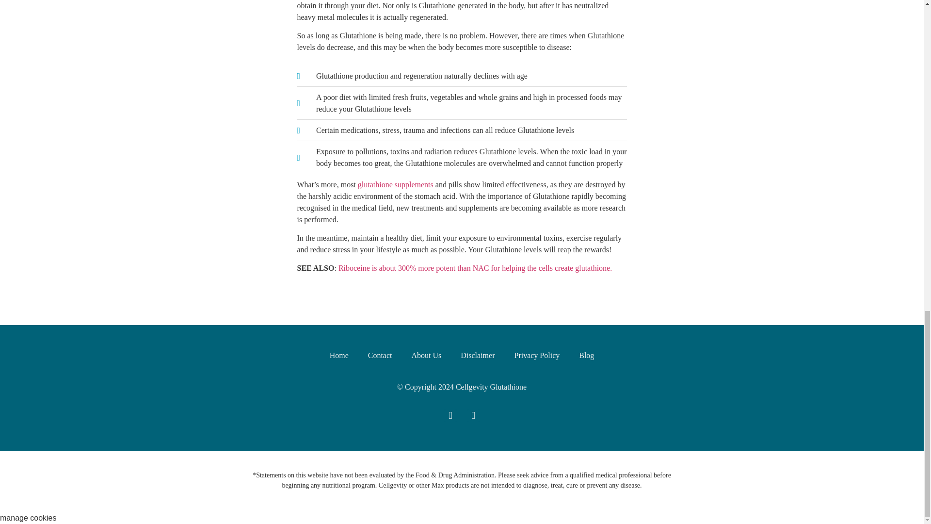 The image size is (931, 524). I want to click on Blog, so click(586, 355).